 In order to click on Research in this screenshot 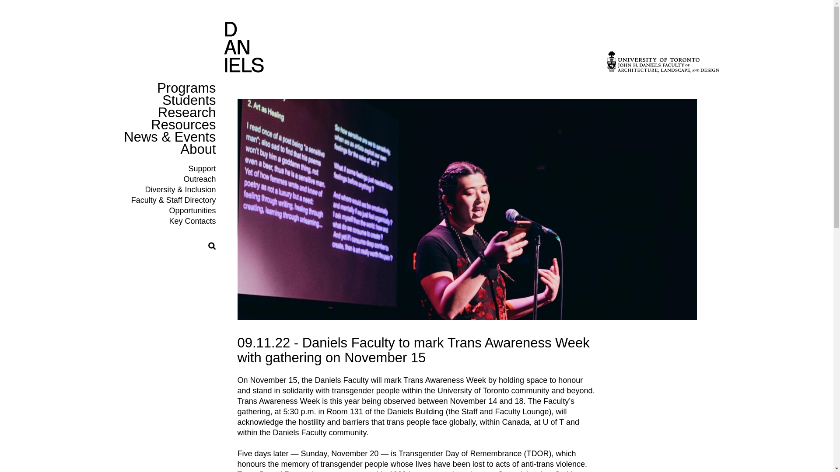, I will do `click(186, 112)`.